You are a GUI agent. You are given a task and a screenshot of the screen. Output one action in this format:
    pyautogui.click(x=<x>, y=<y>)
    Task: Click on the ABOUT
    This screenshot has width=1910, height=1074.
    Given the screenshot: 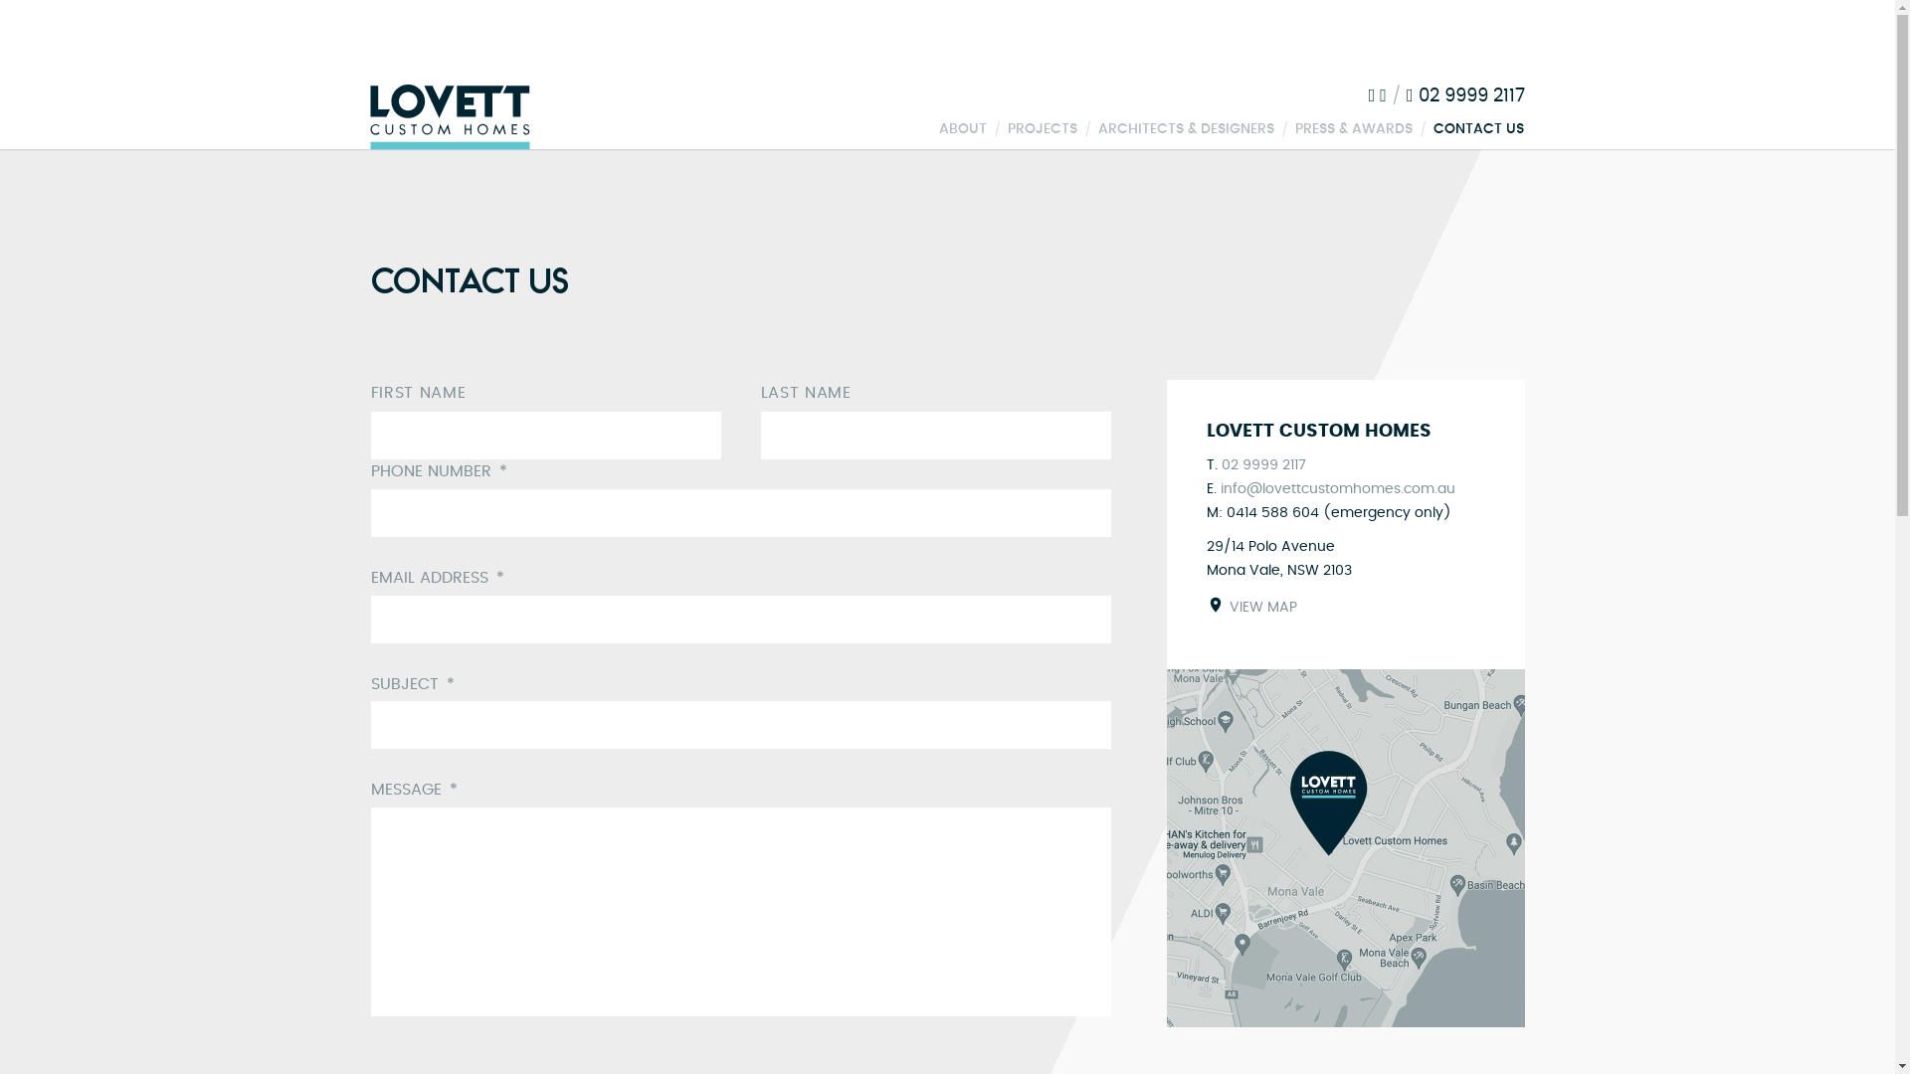 What is the action you would take?
    pyautogui.click(x=963, y=129)
    